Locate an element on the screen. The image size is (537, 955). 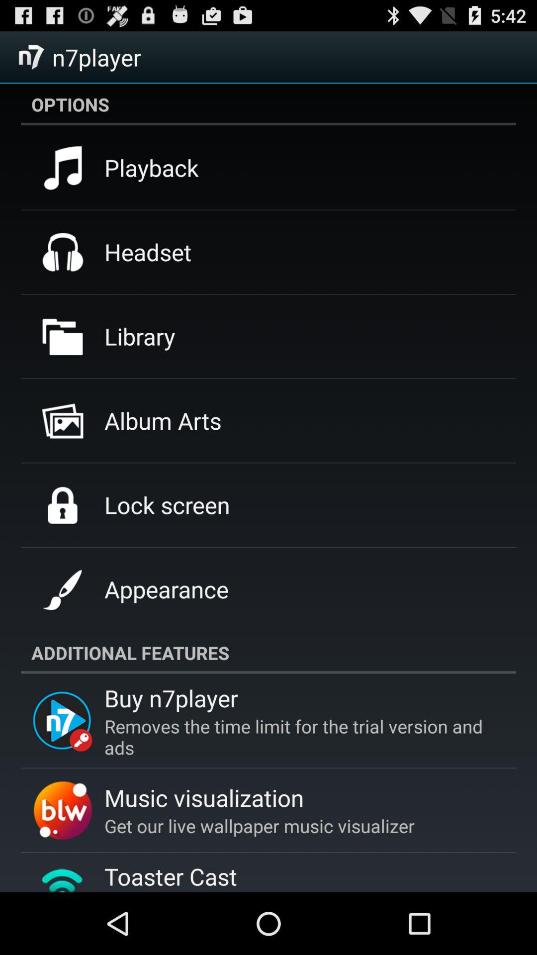
launch the icon below the buy n7player is located at coordinates (298, 737).